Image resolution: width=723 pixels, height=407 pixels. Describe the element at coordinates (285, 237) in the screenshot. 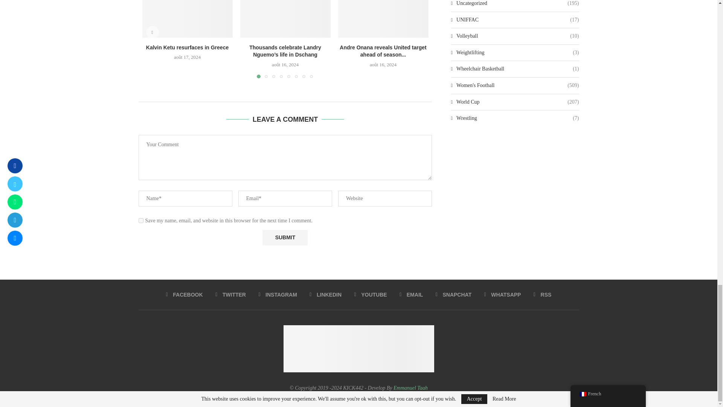

I see `Submit` at that location.